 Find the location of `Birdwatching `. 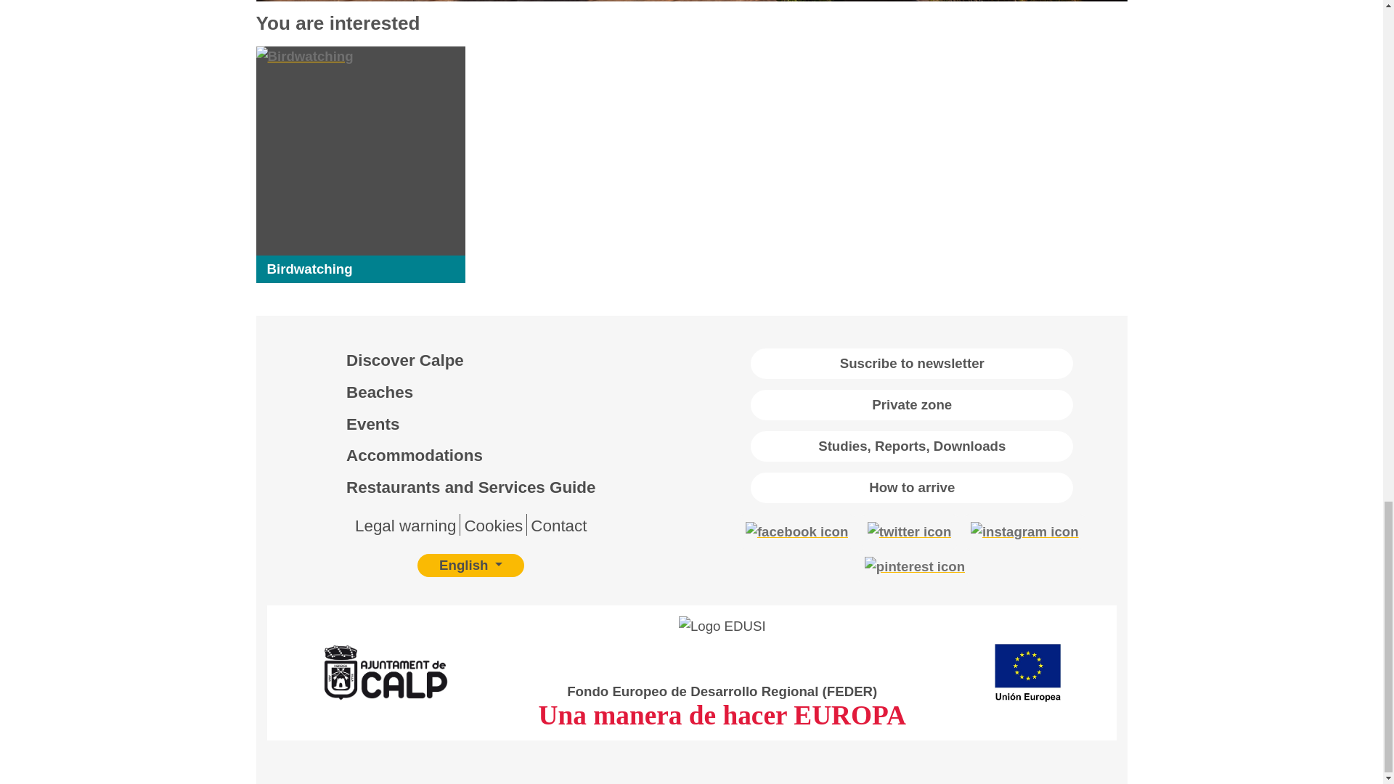

Birdwatching  is located at coordinates (367, 151).